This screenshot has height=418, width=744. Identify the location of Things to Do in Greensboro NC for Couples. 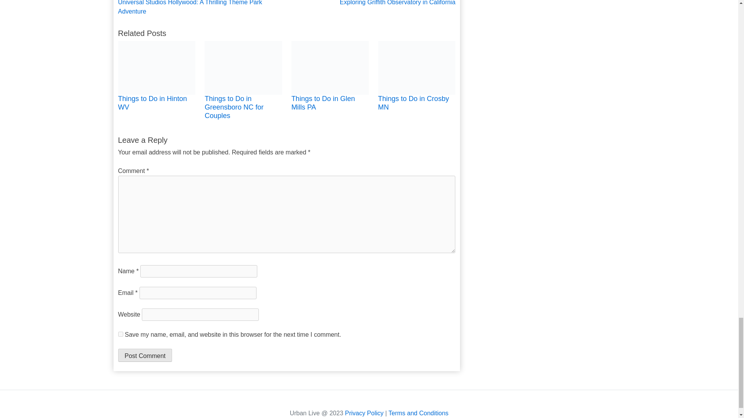
(234, 107).